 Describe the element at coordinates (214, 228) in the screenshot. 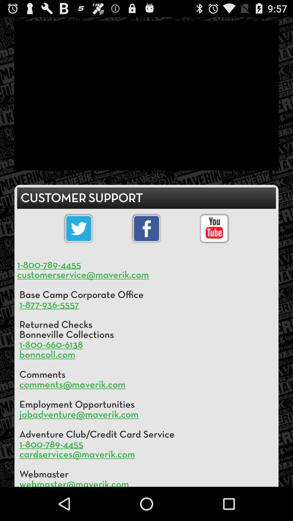

I see `you tube selection option` at that location.